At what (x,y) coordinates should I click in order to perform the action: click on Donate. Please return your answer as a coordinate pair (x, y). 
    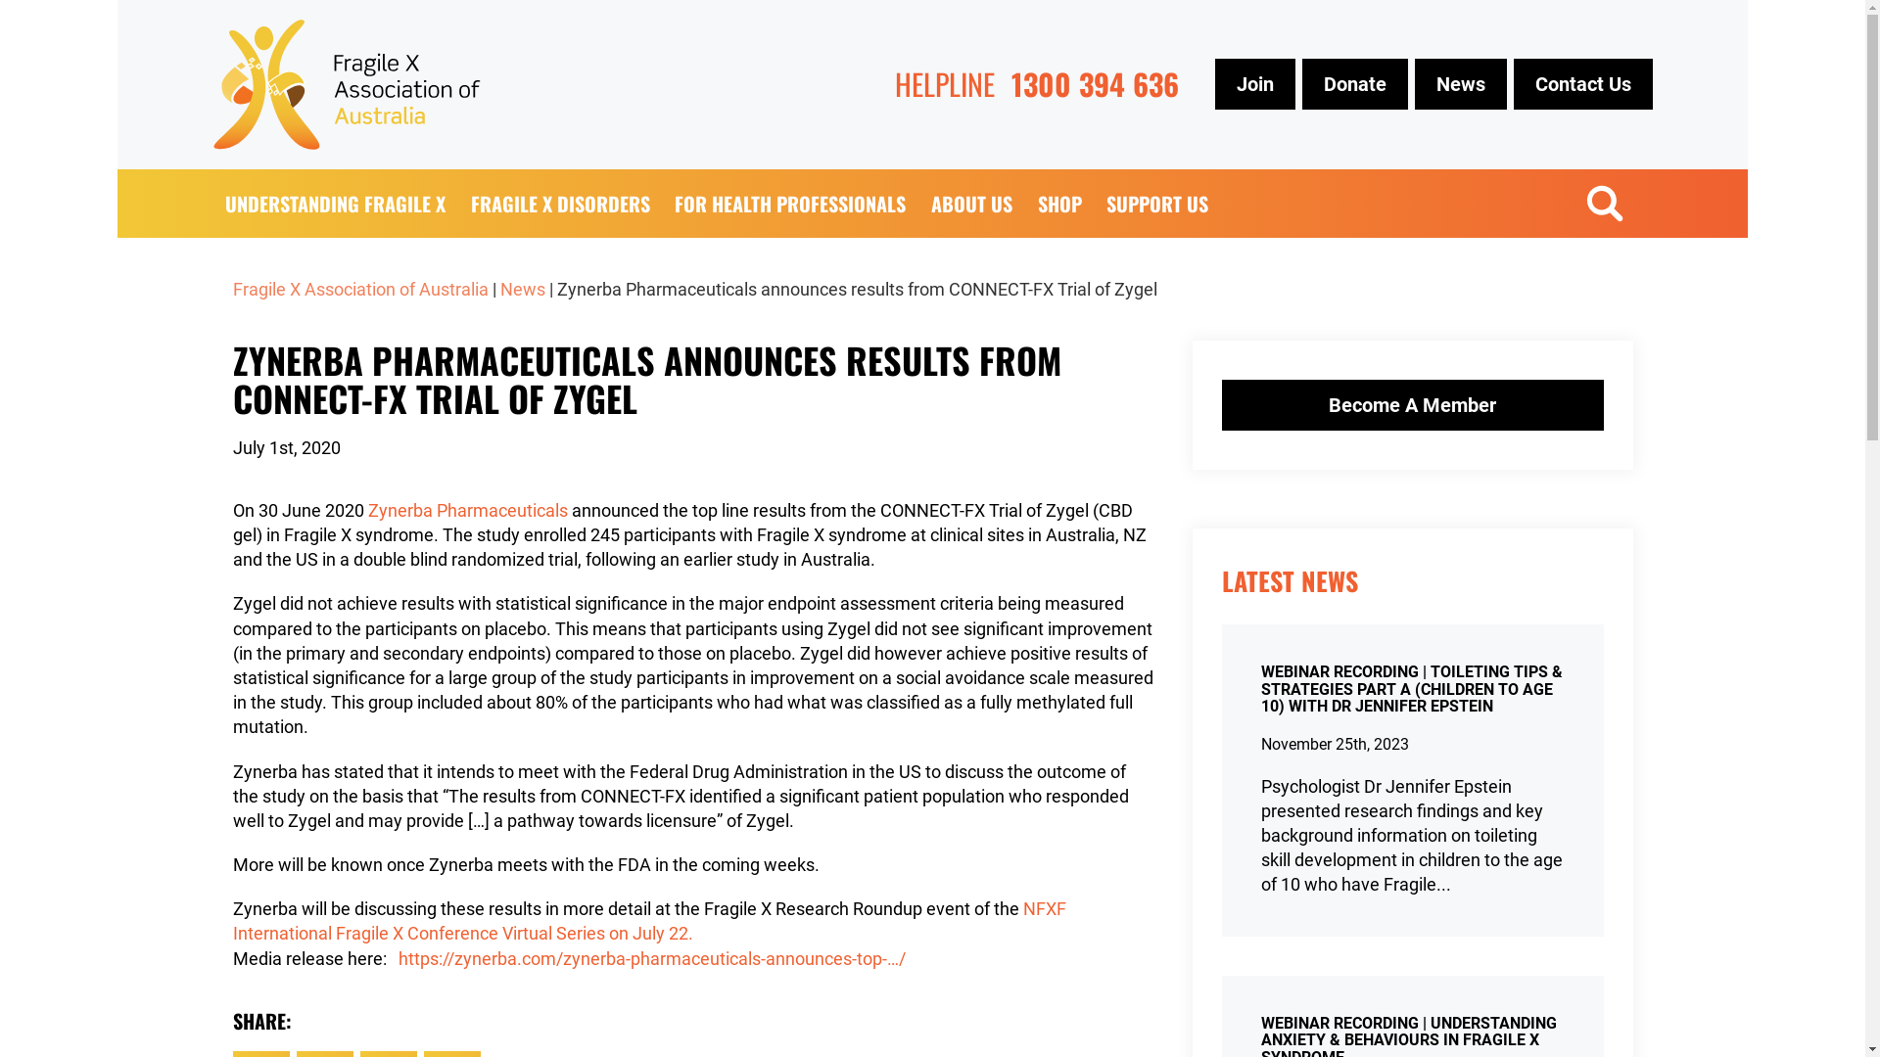
    Looking at the image, I should click on (1355, 84).